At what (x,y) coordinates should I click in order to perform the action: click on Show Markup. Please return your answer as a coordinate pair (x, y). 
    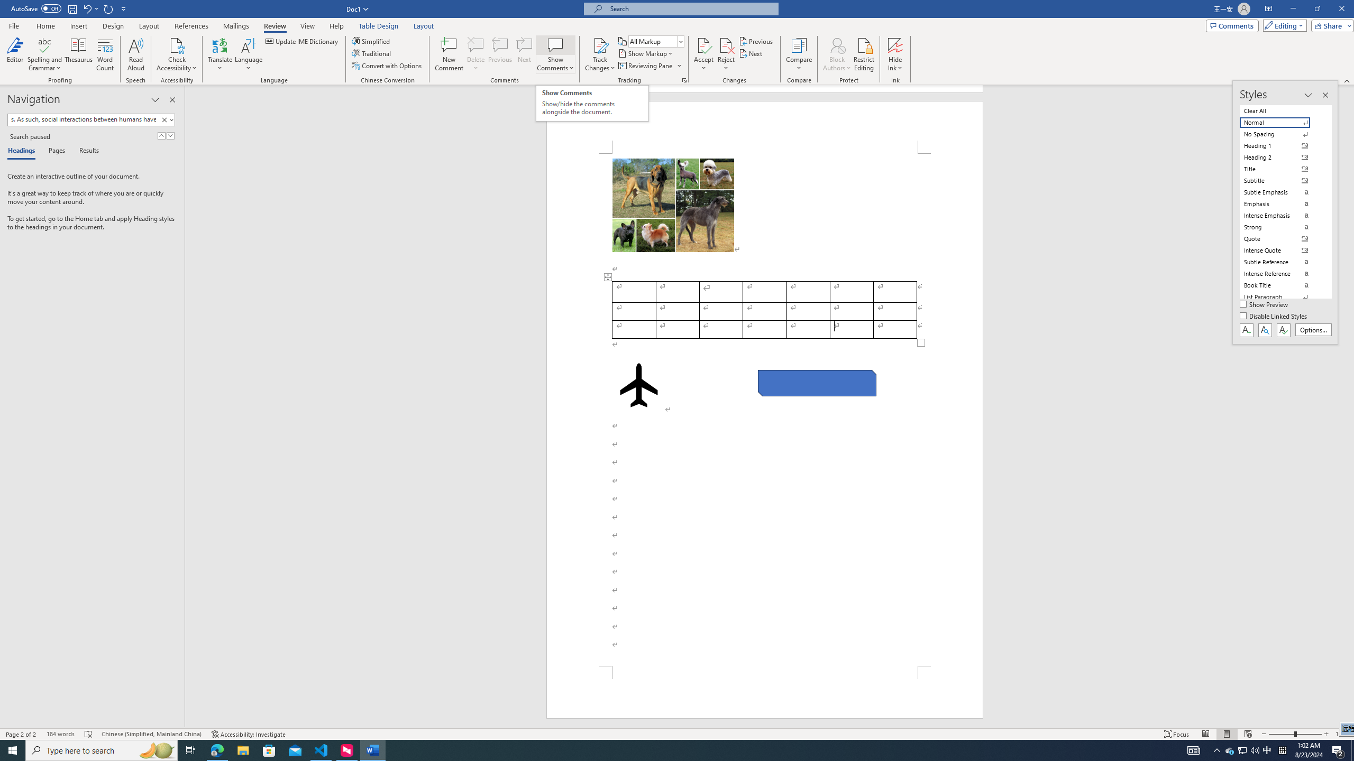
    Looking at the image, I should click on (646, 53).